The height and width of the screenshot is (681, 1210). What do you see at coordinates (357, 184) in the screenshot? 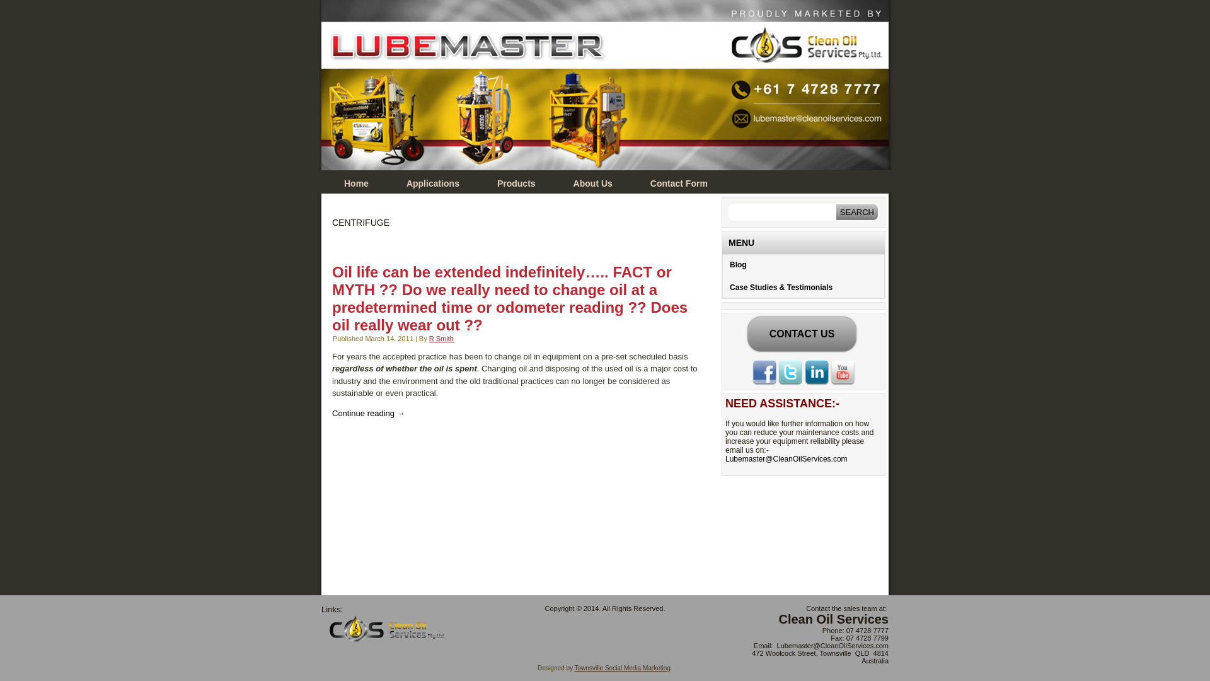
I see `Home` at bounding box center [357, 184].